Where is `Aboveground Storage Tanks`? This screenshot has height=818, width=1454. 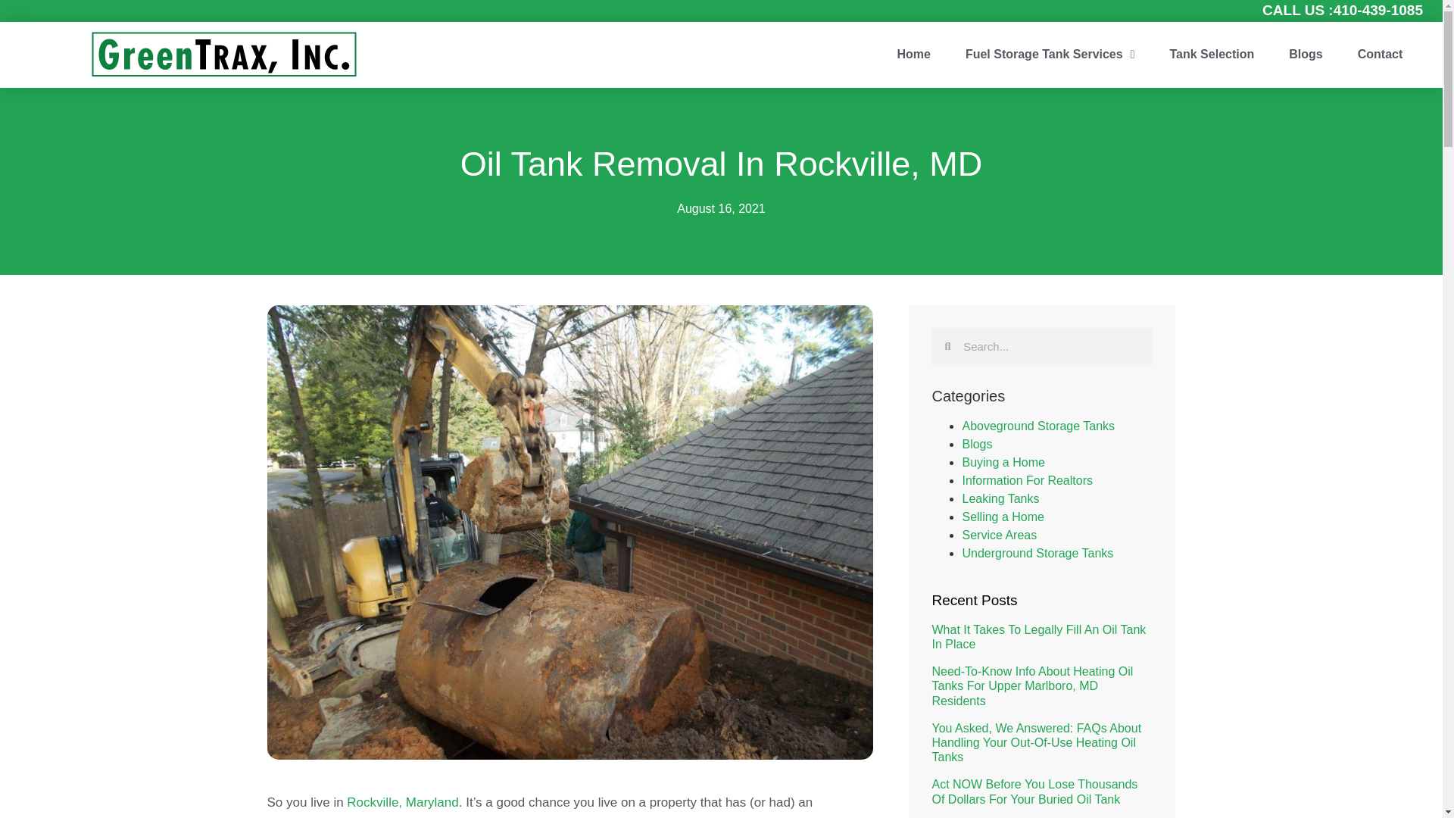 Aboveground Storage Tanks is located at coordinates (1037, 426).